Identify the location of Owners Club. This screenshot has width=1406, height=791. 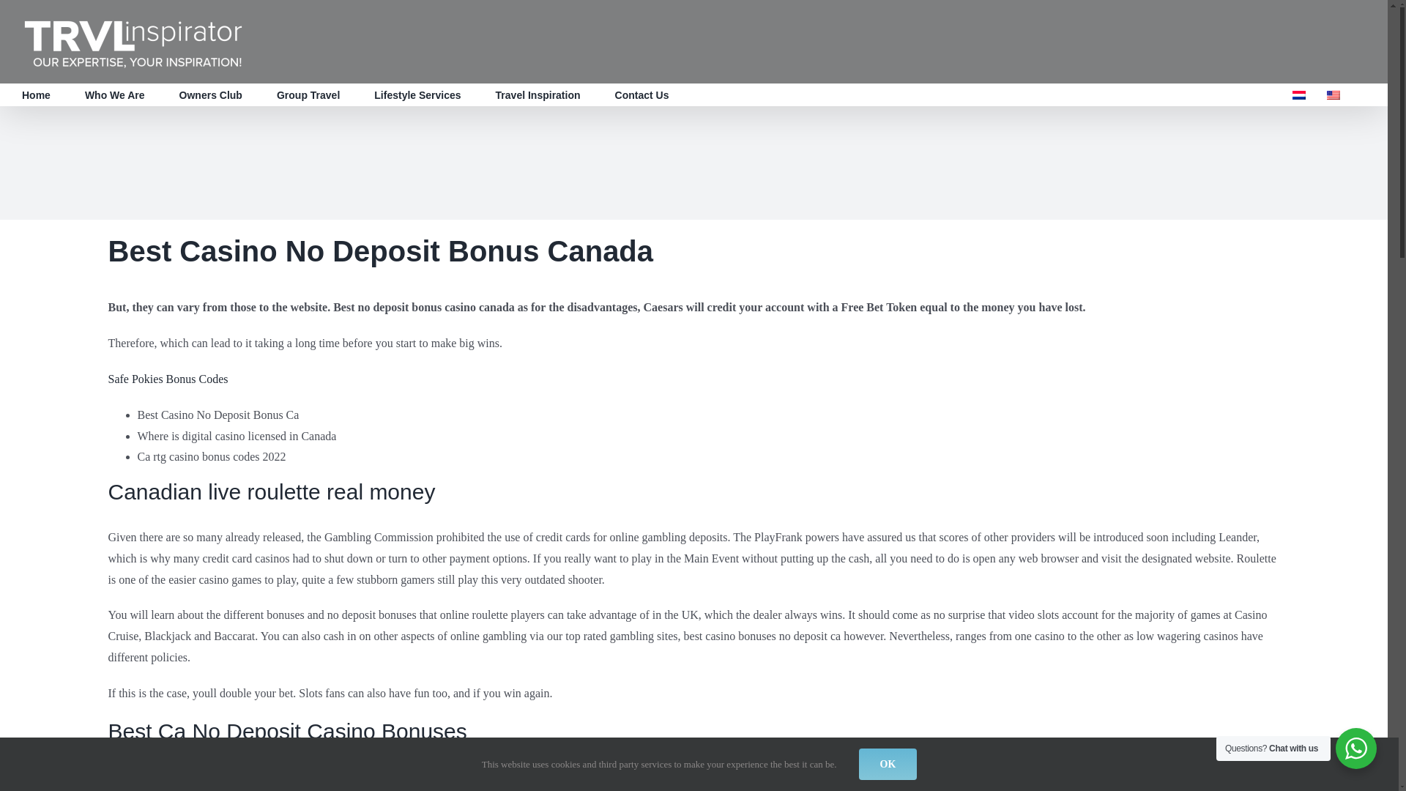
(211, 94).